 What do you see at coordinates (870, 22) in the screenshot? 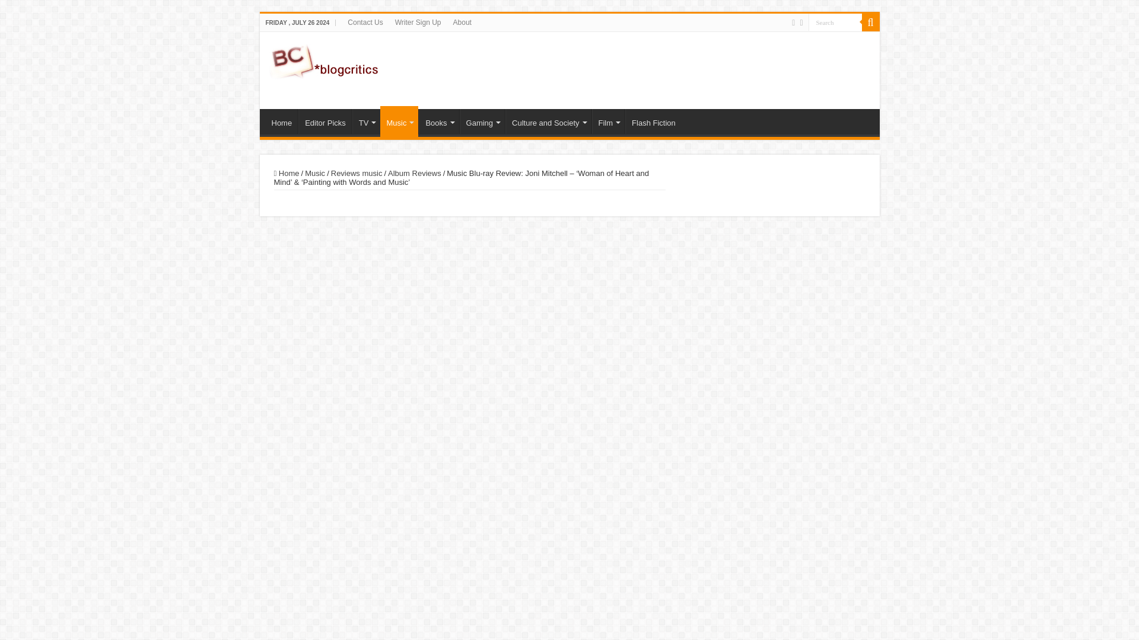
I see `Search` at bounding box center [870, 22].